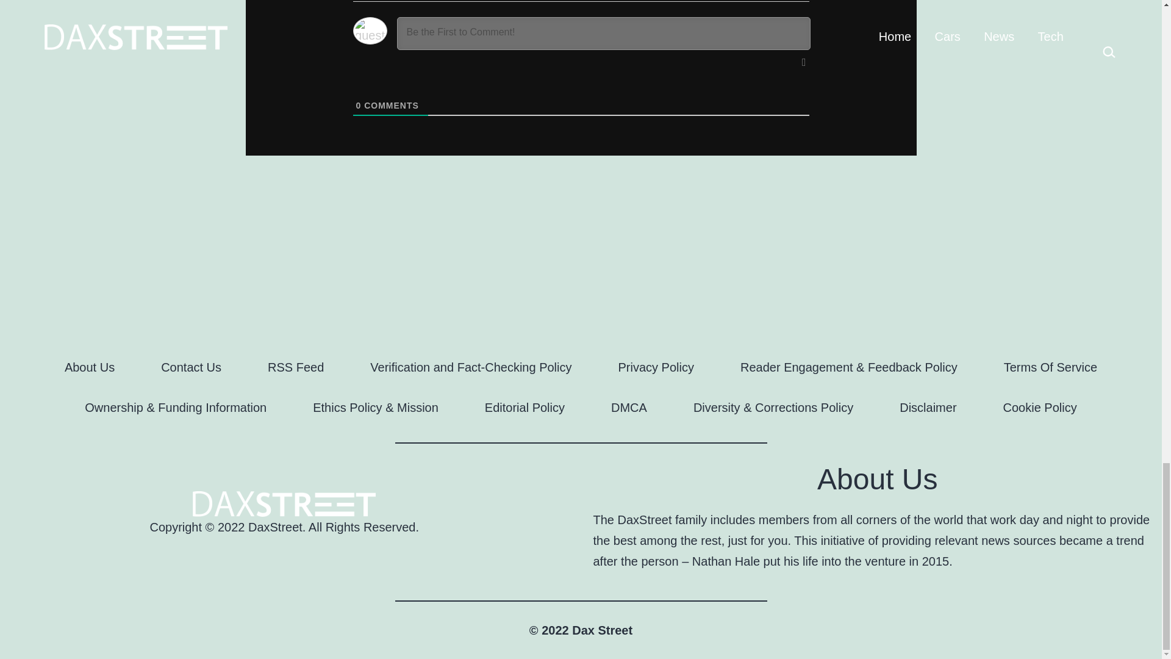 The height and width of the screenshot is (659, 1171). Describe the element at coordinates (295, 367) in the screenshot. I see `RSS Feed` at that location.